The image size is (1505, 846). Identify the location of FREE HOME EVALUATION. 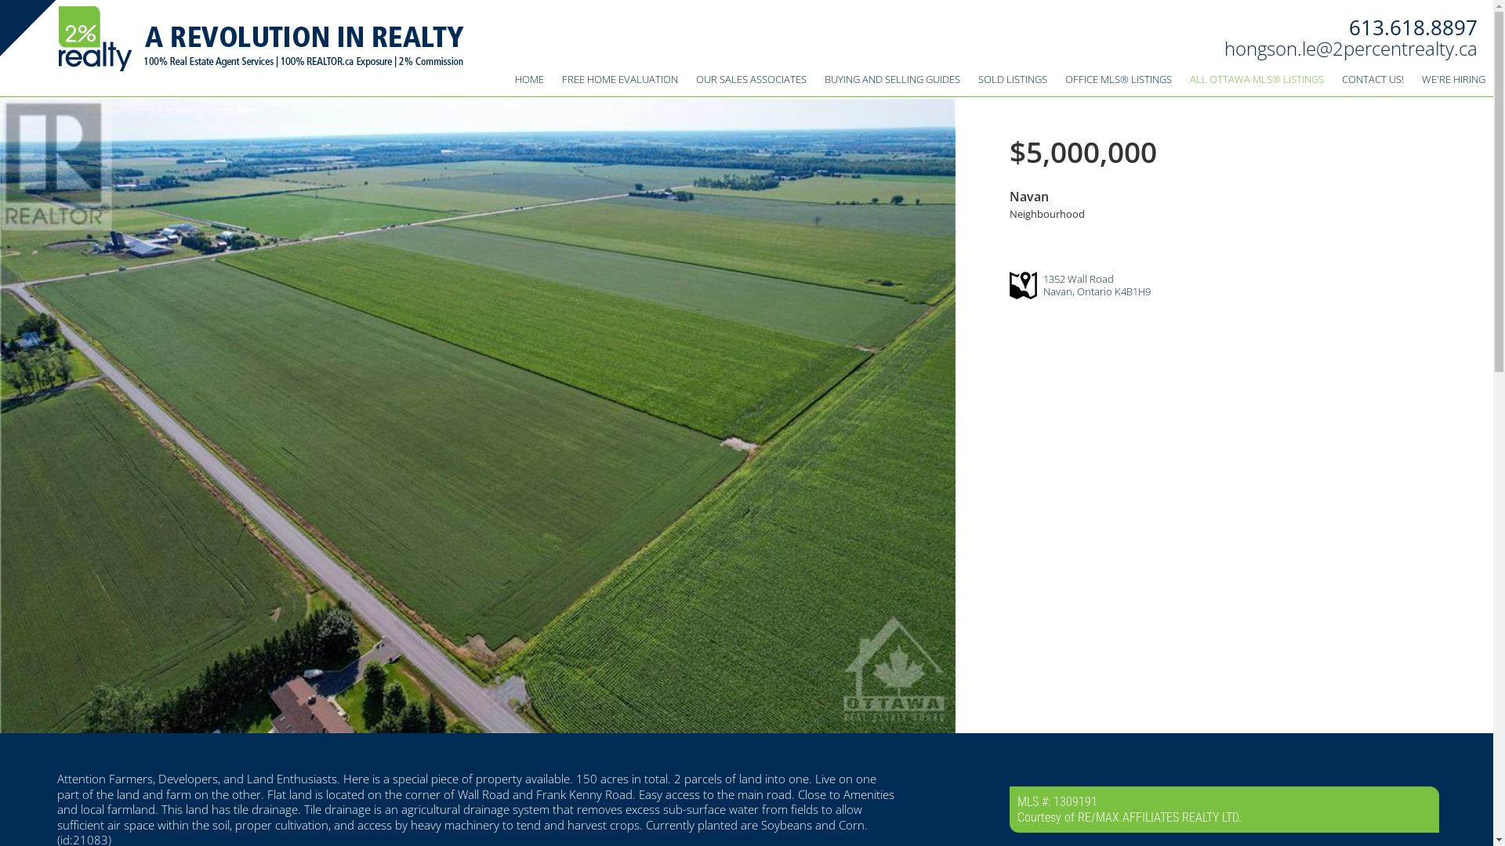
(620, 80).